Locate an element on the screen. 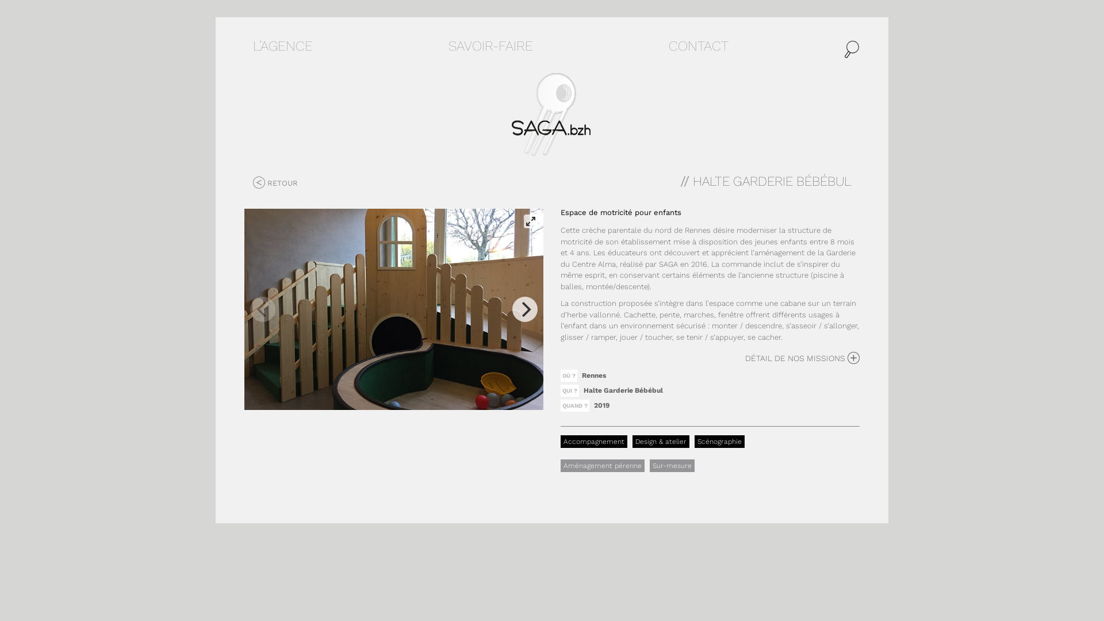 The height and width of the screenshot is (621, 1104). Sur-mesure is located at coordinates (672, 466).